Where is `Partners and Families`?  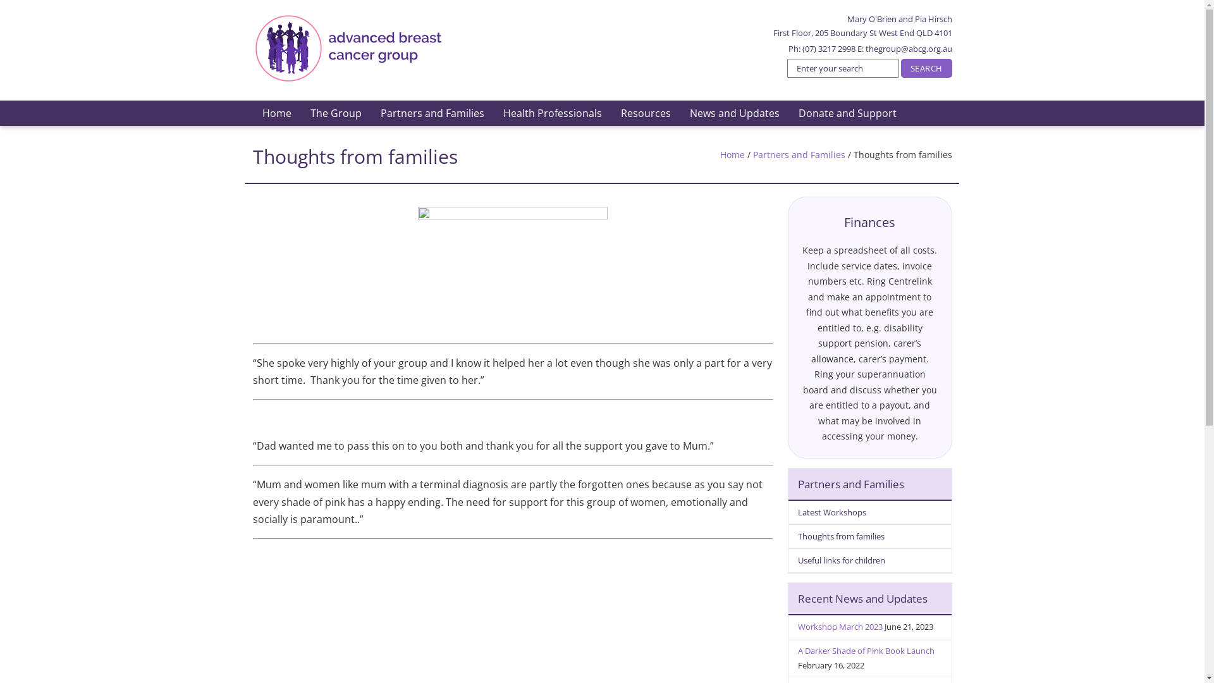
Partners and Families is located at coordinates (432, 113).